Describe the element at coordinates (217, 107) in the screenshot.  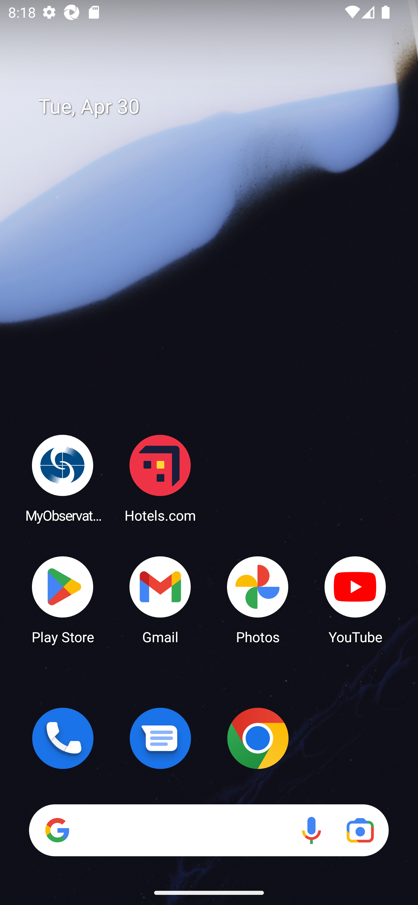
I see `Tue, Apr 30` at that location.